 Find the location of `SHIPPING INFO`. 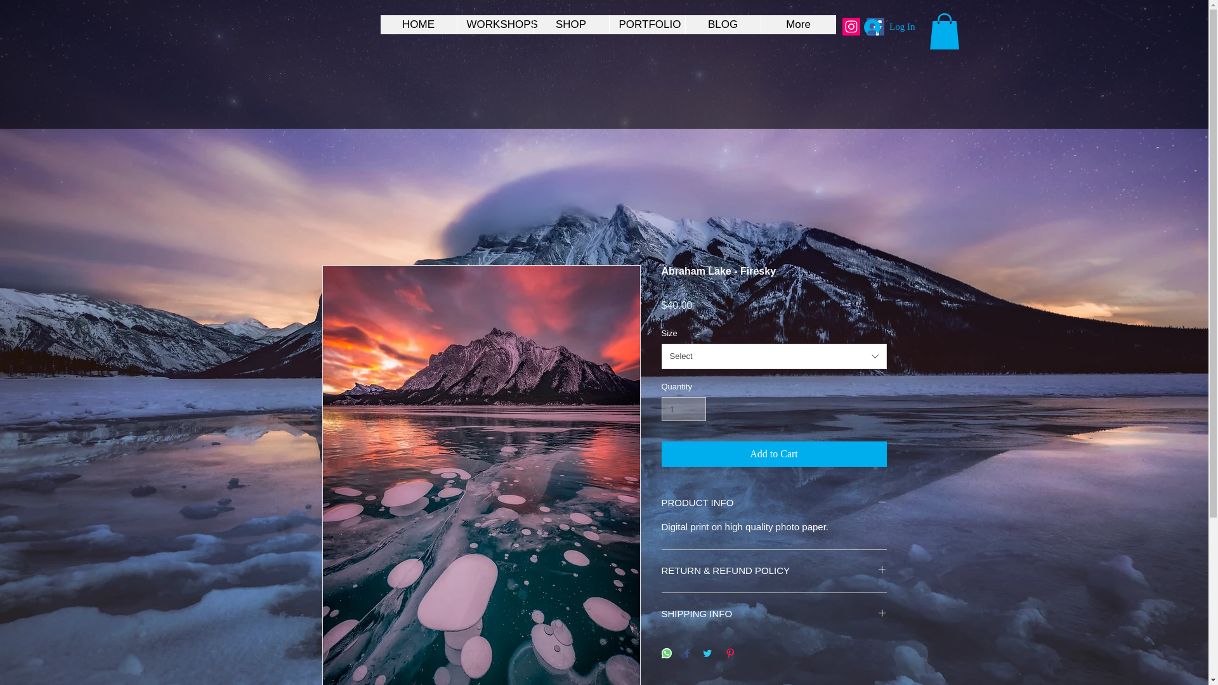

SHIPPING INFO is located at coordinates (774, 614).